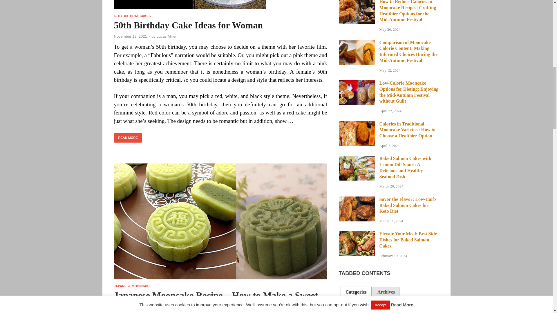 The height and width of the screenshot is (313, 557). I want to click on Savor the Flavor: Low-Carb Baked Salmon Cakes for Keto Diet, so click(357, 200).